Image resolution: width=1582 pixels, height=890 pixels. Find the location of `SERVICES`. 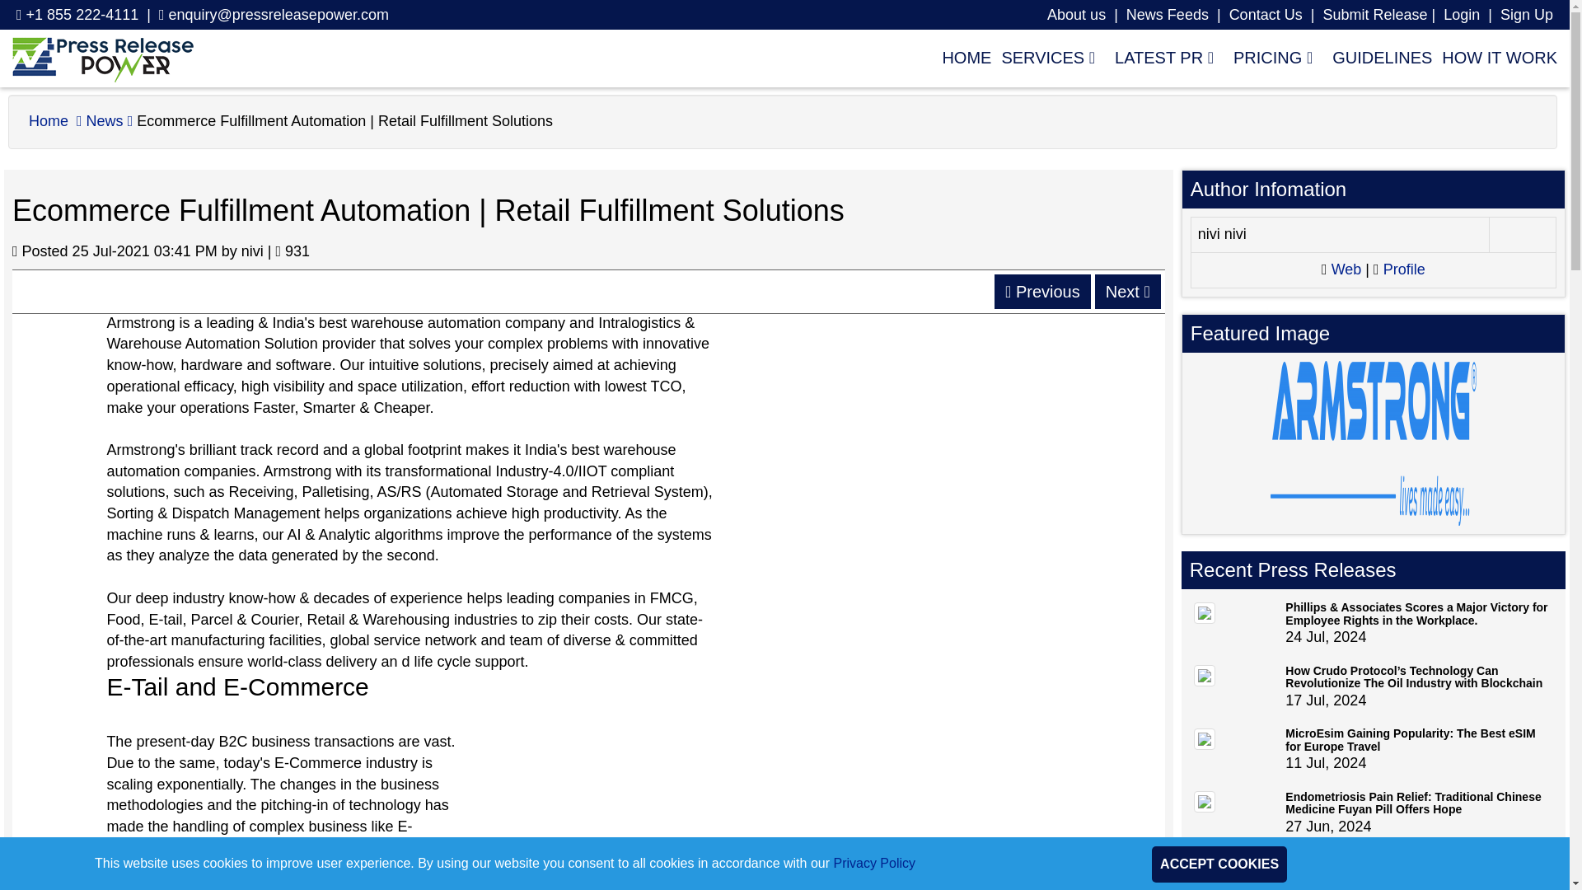

SERVICES is located at coordinates (1048, 57).